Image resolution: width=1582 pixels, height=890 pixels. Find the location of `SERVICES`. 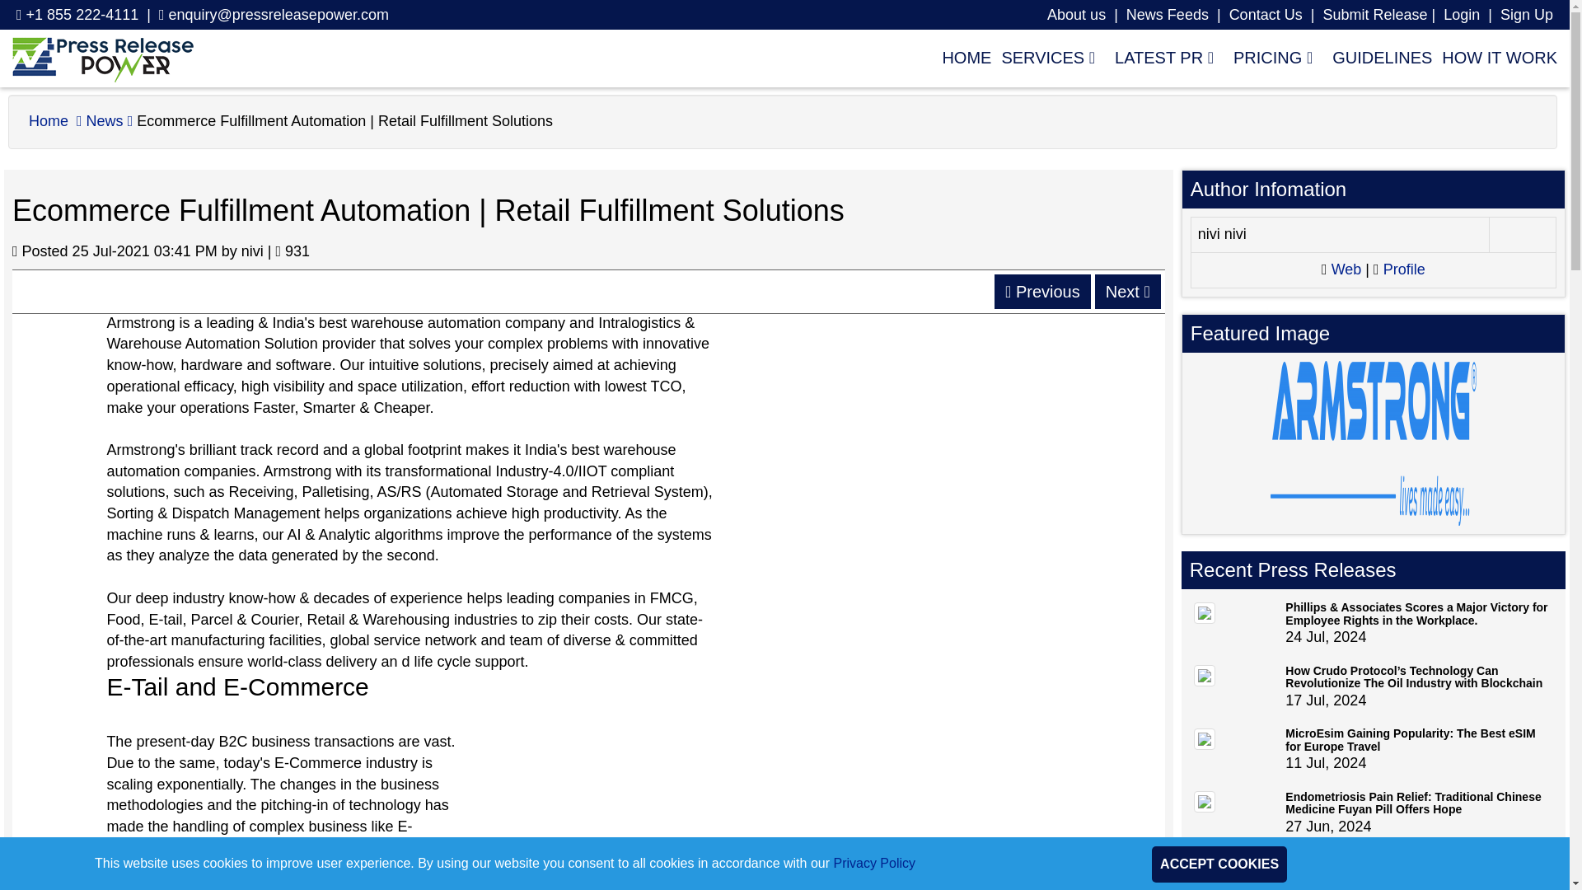

SERVICES is located at coordinates (1048, 57).